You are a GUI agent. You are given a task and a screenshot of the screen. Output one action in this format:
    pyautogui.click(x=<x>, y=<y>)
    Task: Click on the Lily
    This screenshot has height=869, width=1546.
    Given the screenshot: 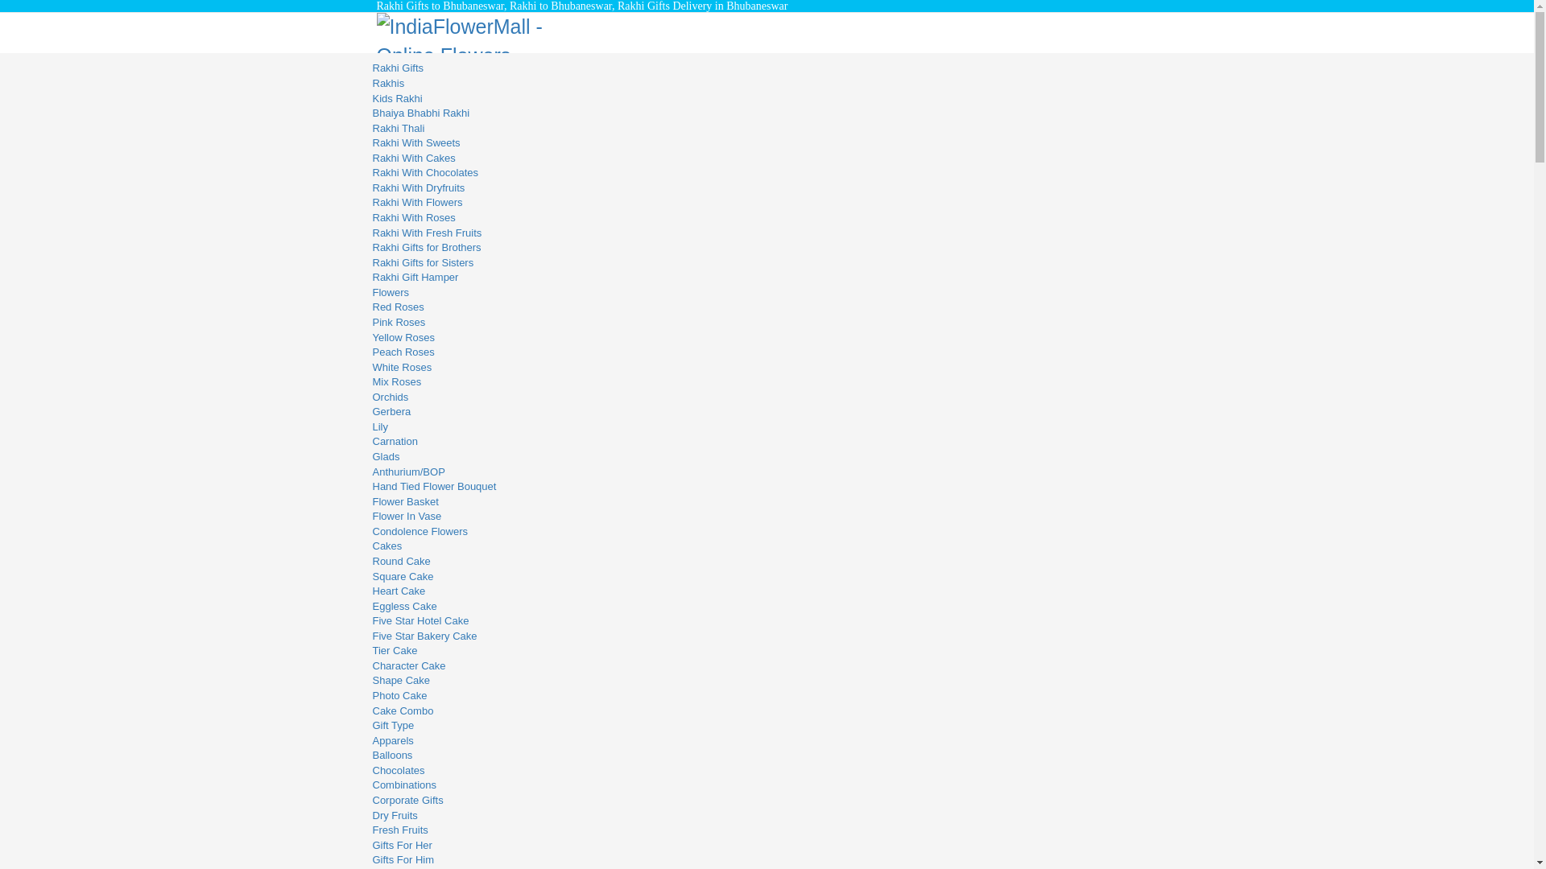 What is the action you would take?
    pyautogui.click(x=380, y=426)
    